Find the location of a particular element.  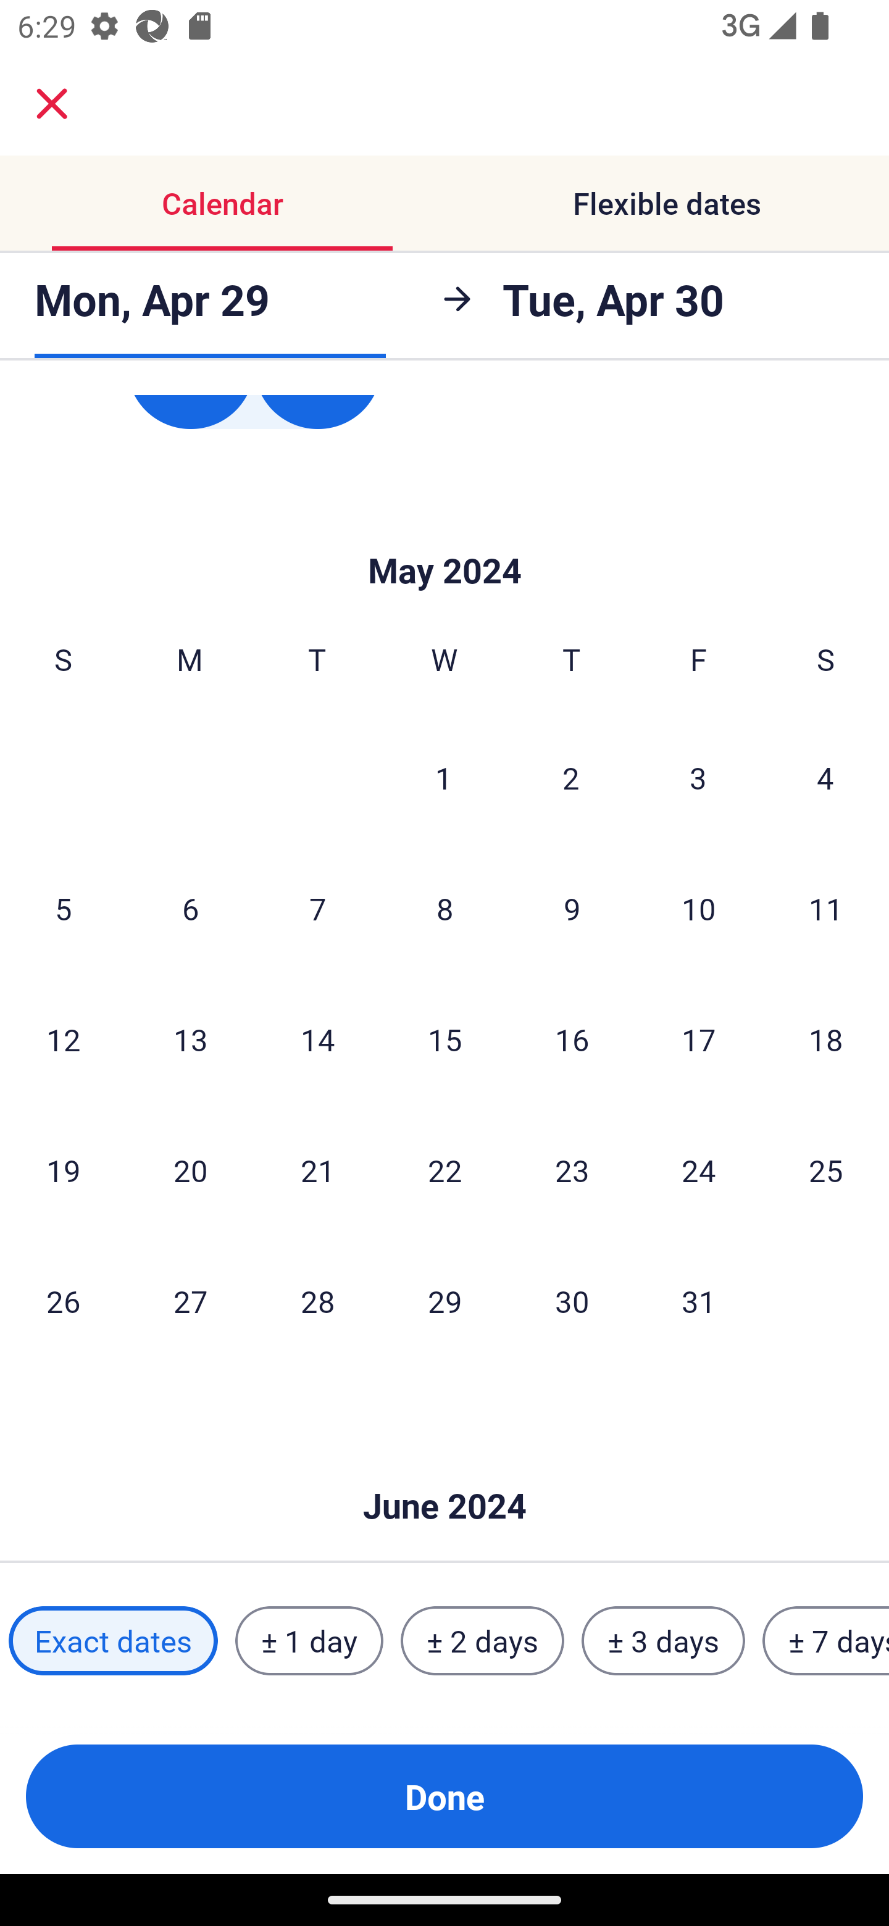

28 Tuesday, May 28, 2024 is located at coordinates (317, 1301).